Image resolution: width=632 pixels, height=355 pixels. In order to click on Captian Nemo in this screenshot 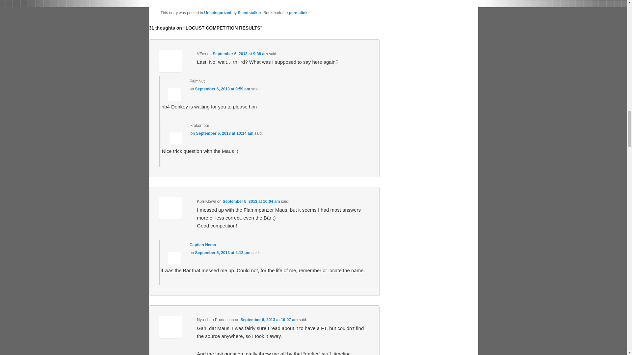, I will do `click(203, 245)`.